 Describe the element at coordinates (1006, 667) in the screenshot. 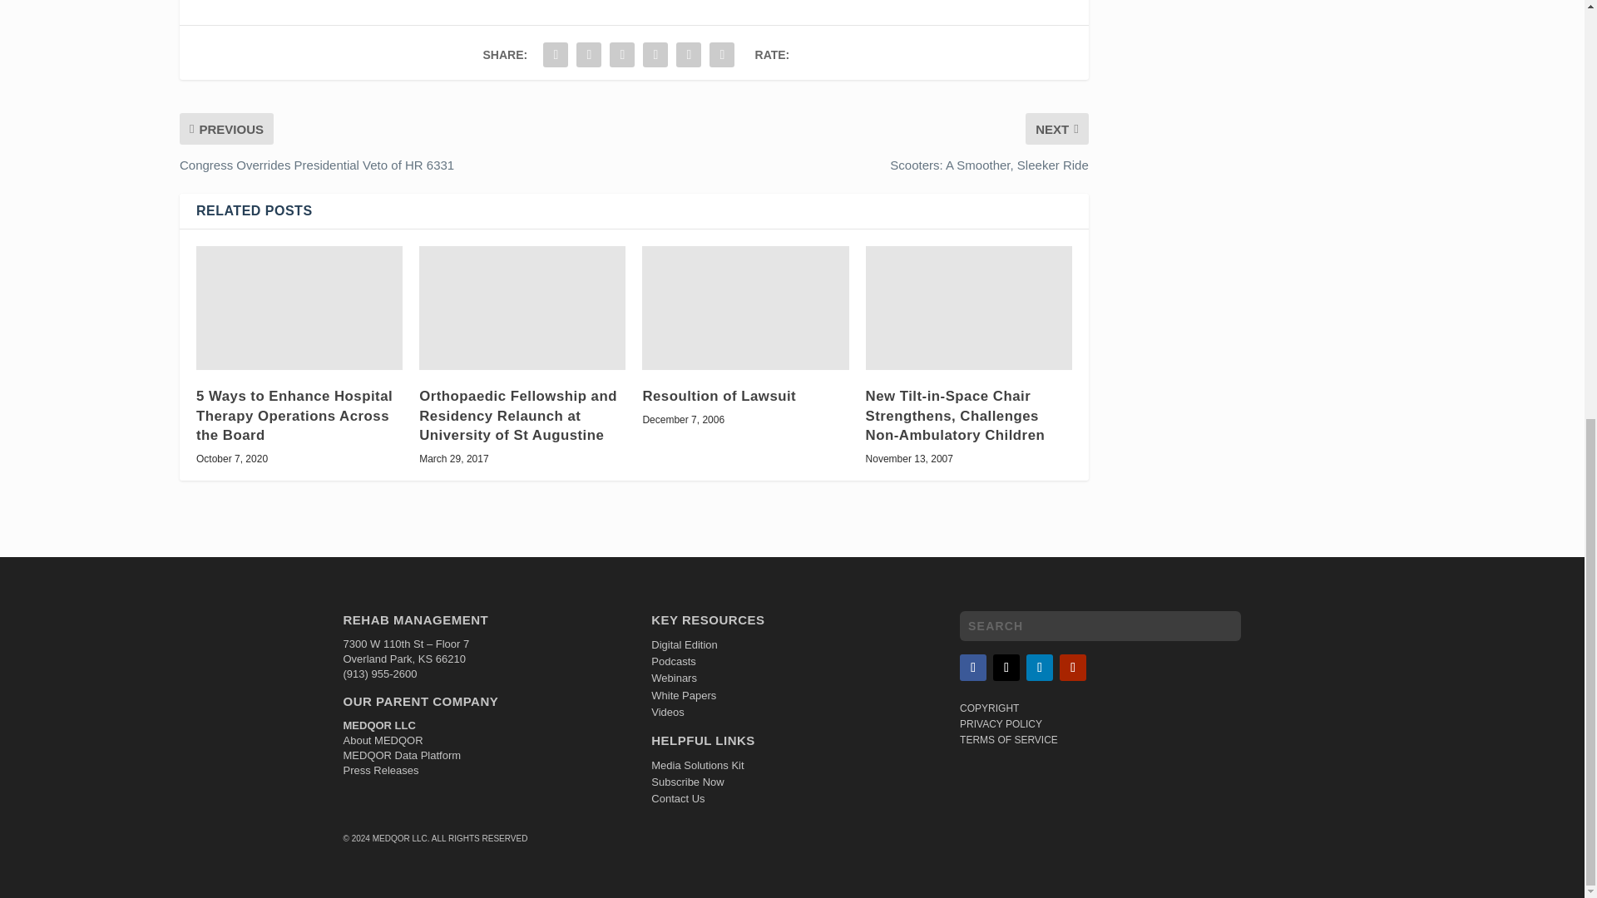

I see `Follow on X` at that location.